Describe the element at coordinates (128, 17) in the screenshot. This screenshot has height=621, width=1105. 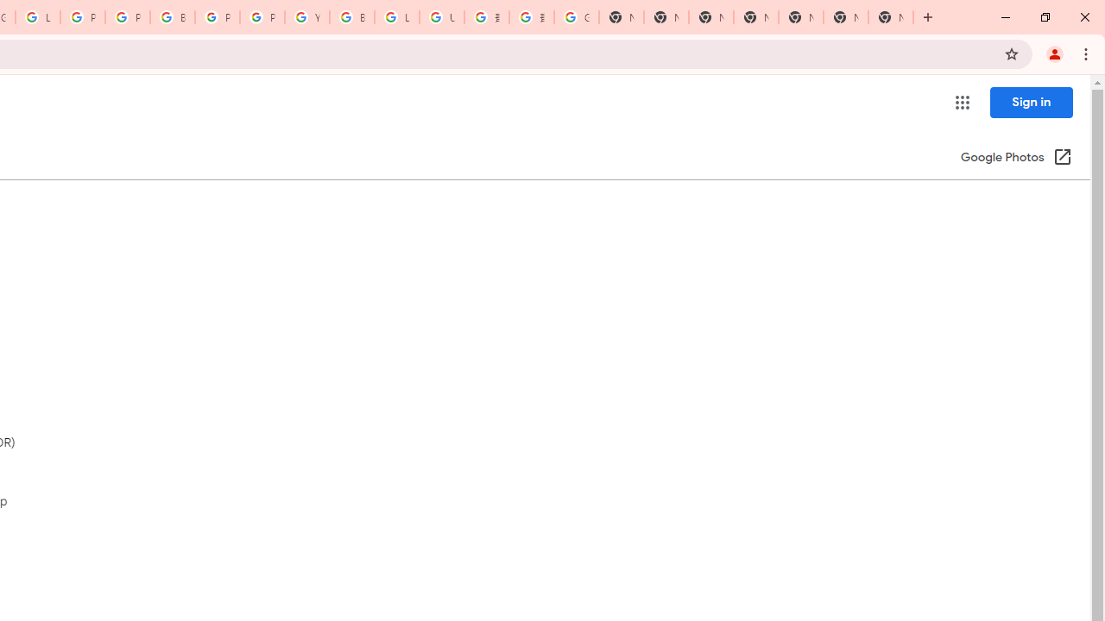
I see `Privacy Help Center - Policies Help` at that location.